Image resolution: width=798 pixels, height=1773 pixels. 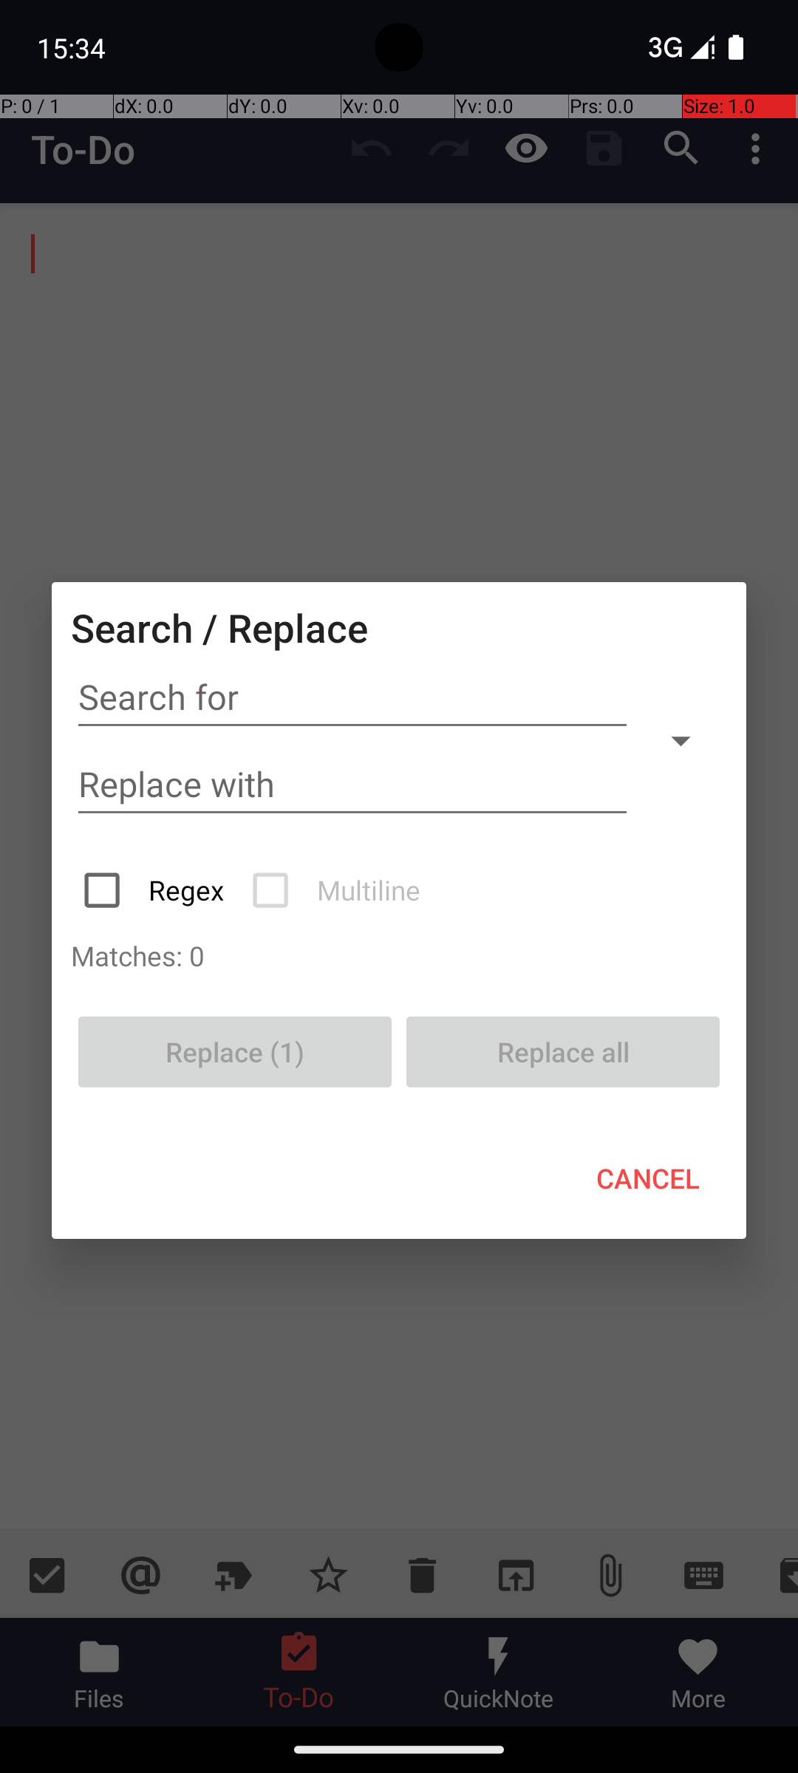 I want to click on Matches: 0, so click(x=399, y=956).